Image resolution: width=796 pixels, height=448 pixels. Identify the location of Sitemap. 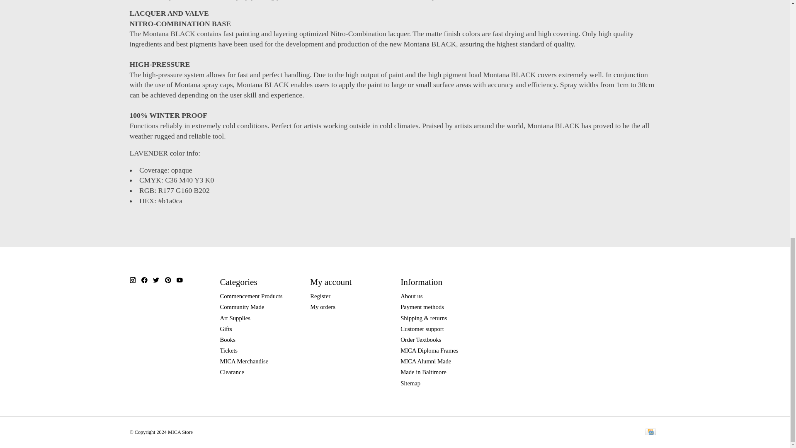
(410, 383).